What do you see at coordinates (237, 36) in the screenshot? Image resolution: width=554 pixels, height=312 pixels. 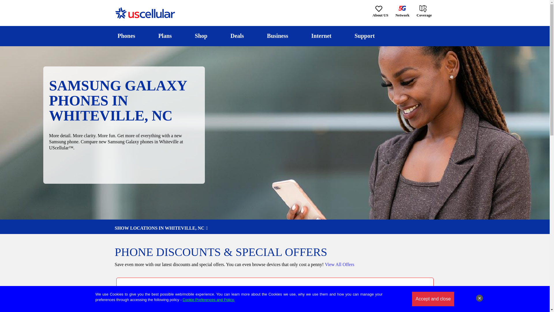 I see `Deals` at bounding box center [237, 36].